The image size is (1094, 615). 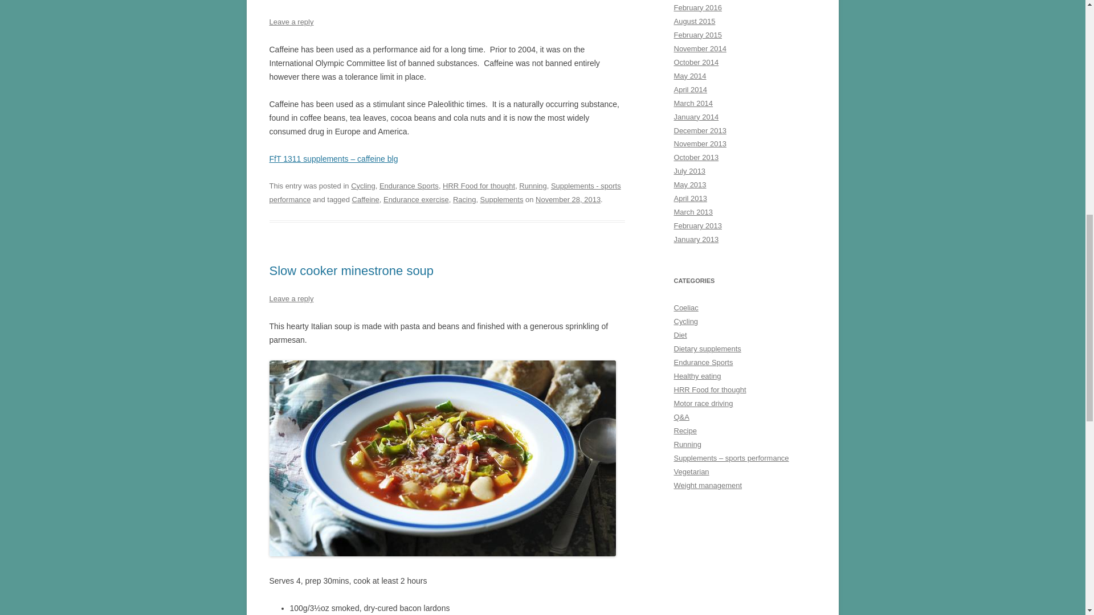 I want to click on Slow cooker minestrone soup, so click(x=351, y=271).